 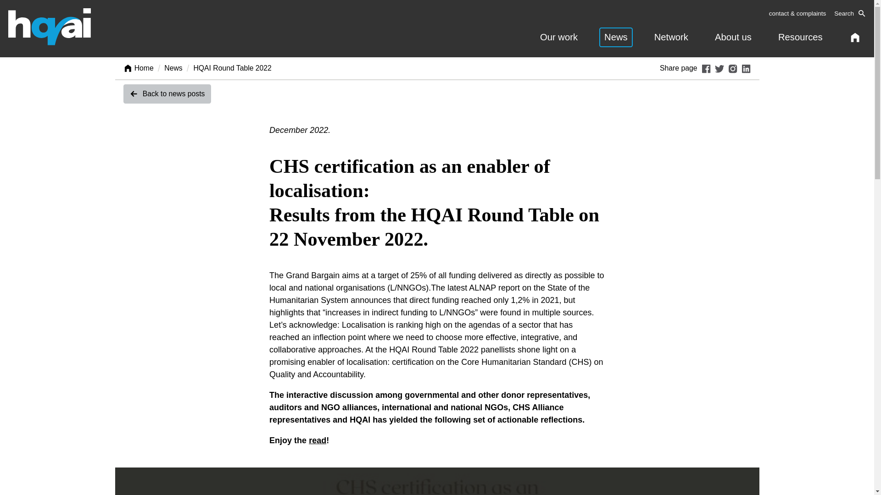 What do you see at coordinates (850, 14) in the screenshot?
I see `Search` at bounding box center [850, 14].